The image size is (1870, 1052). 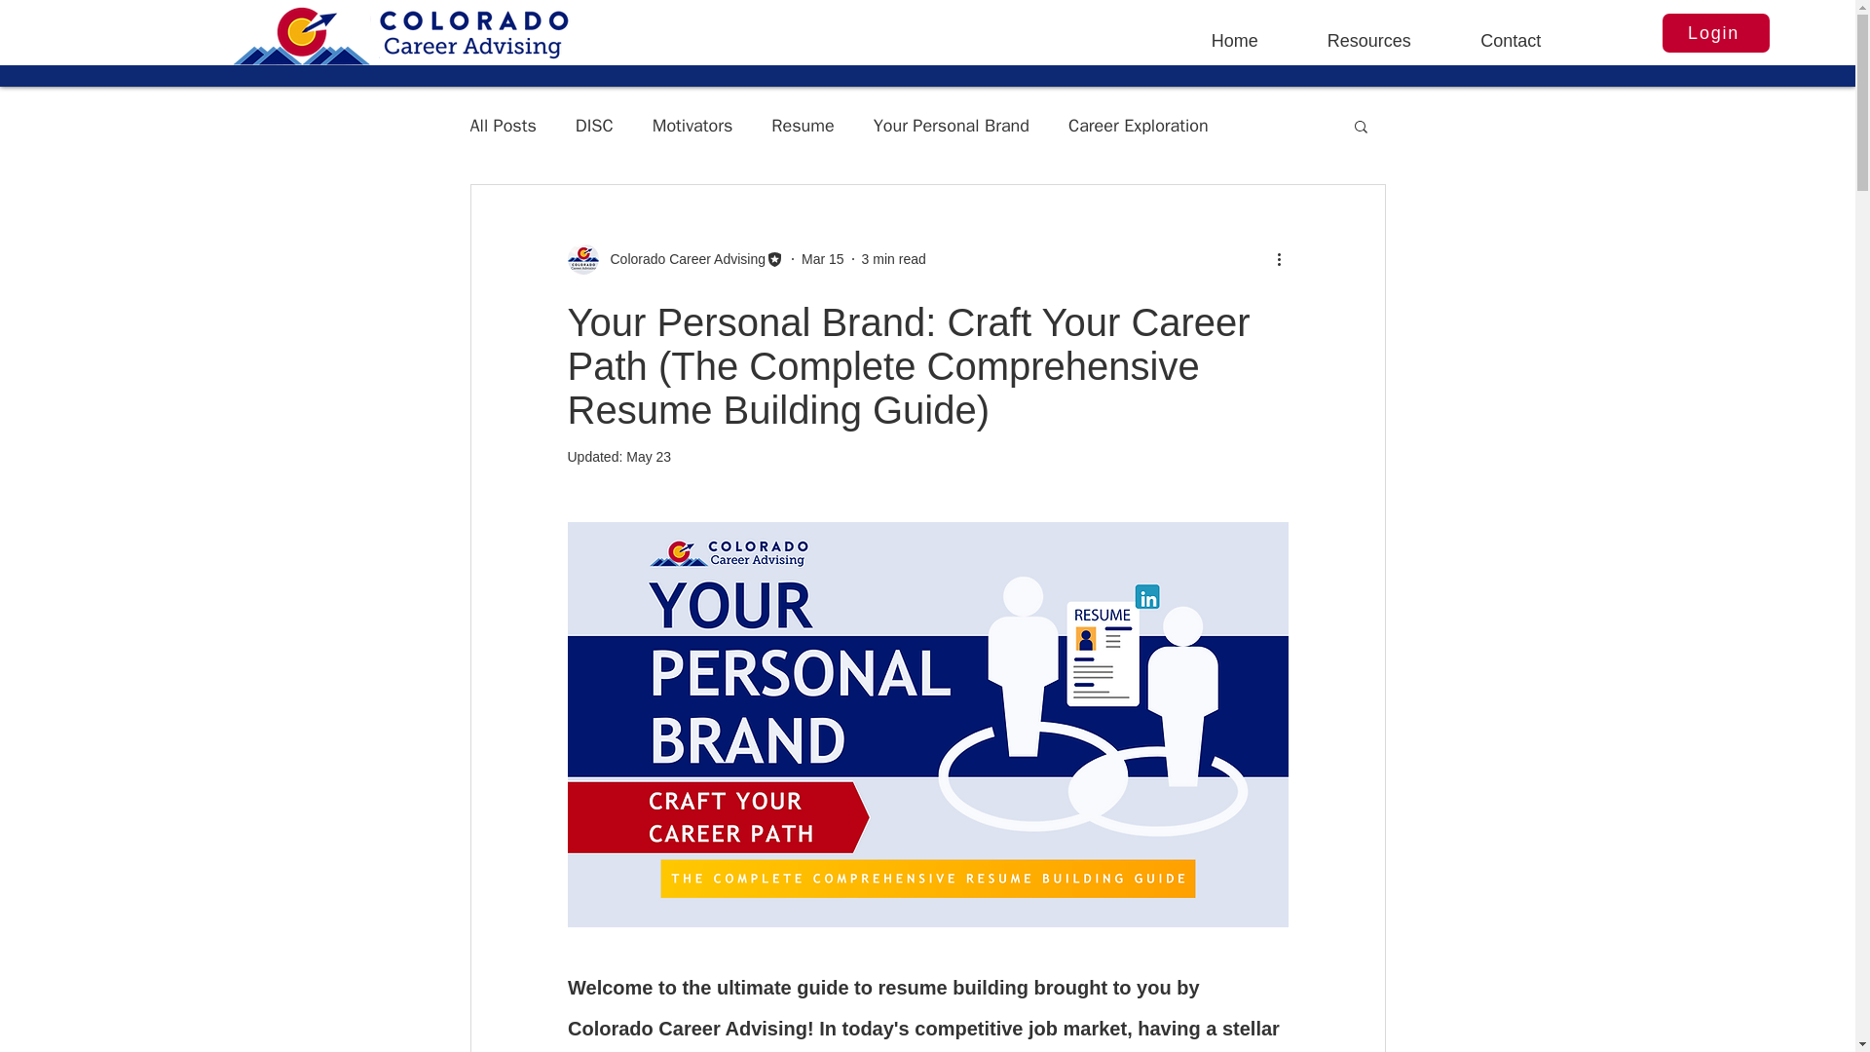 What do you see at coordinates (1138, 125) in the screenshot?
I see `Career Exploration` at bounding box center [1138, 125].